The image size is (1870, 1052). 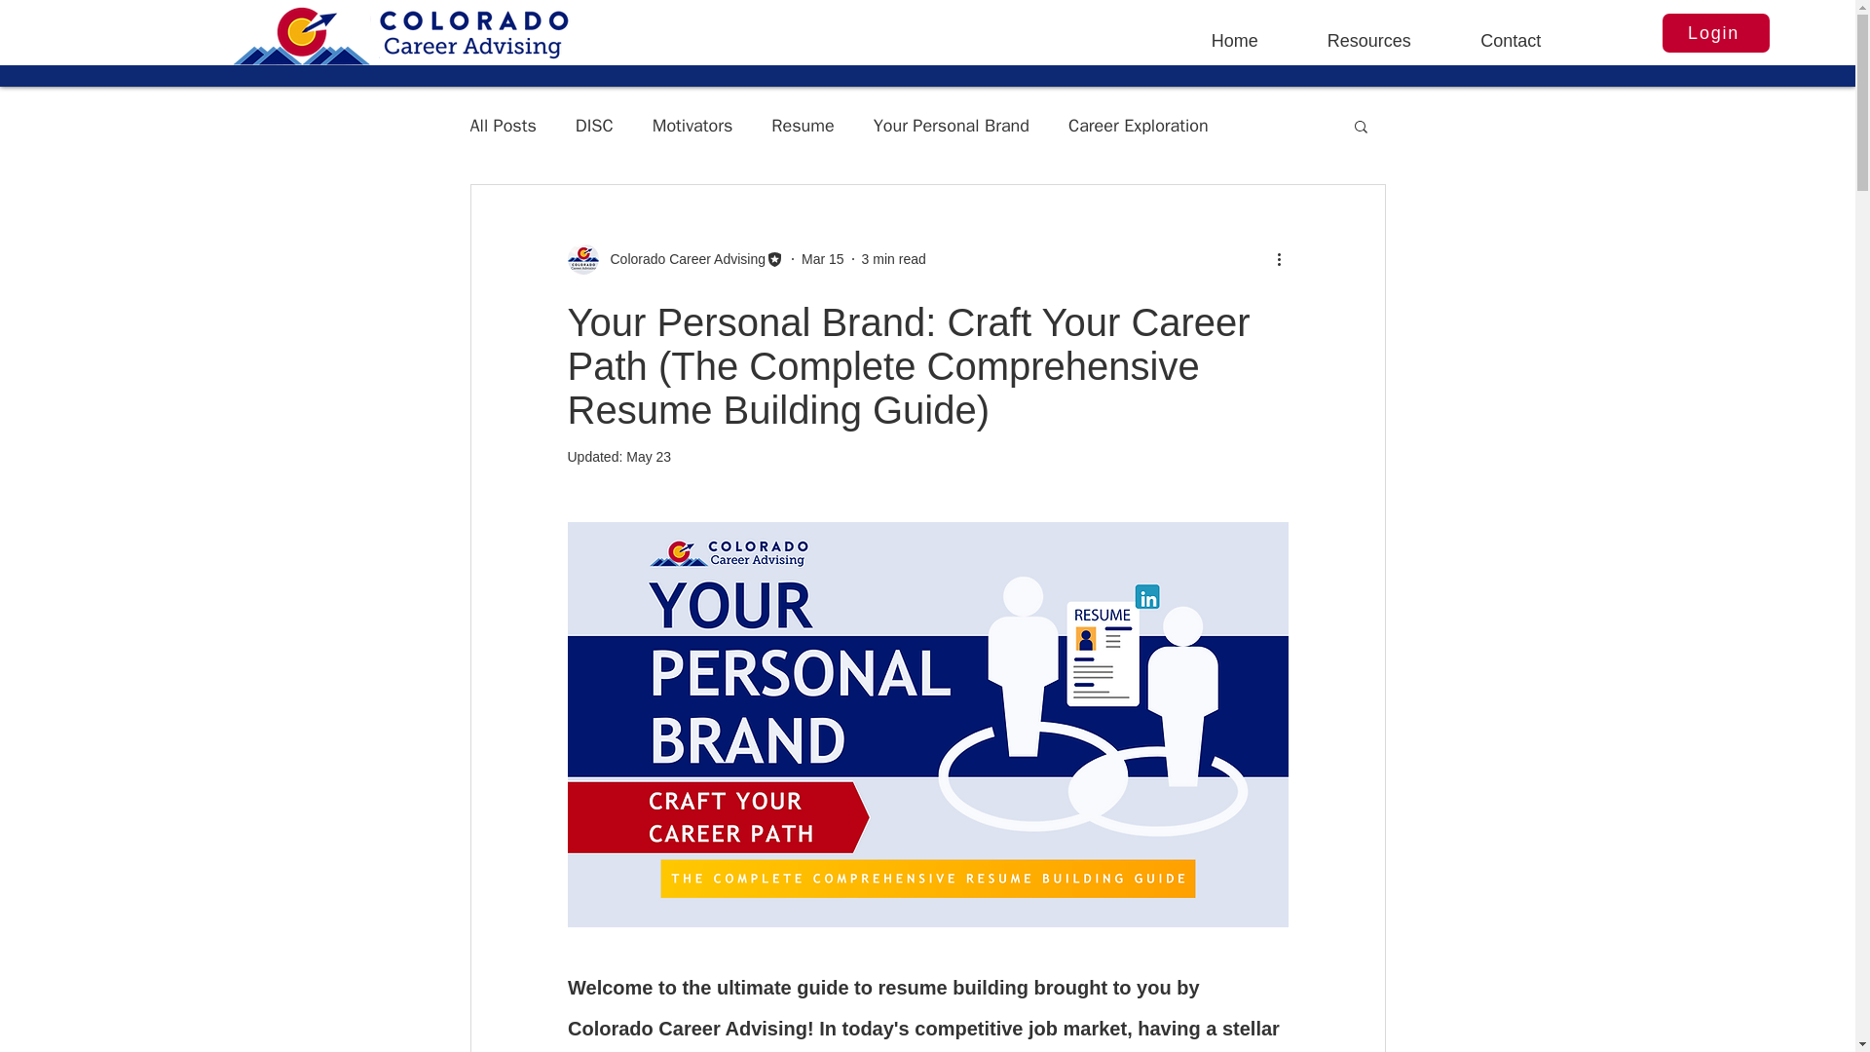 What do you see at coordinates (1138, 125) in the screenshot?
I see `Career Exploration` at bounding box center [1138, 125].